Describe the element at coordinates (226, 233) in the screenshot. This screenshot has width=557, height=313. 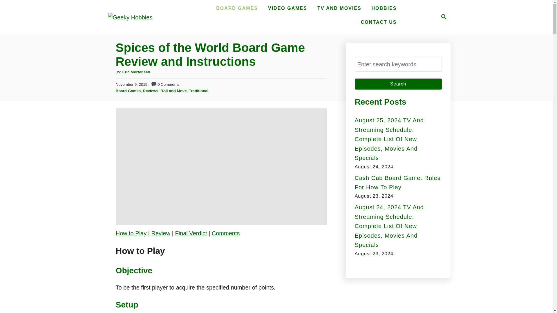
I see `Comments` at that location.